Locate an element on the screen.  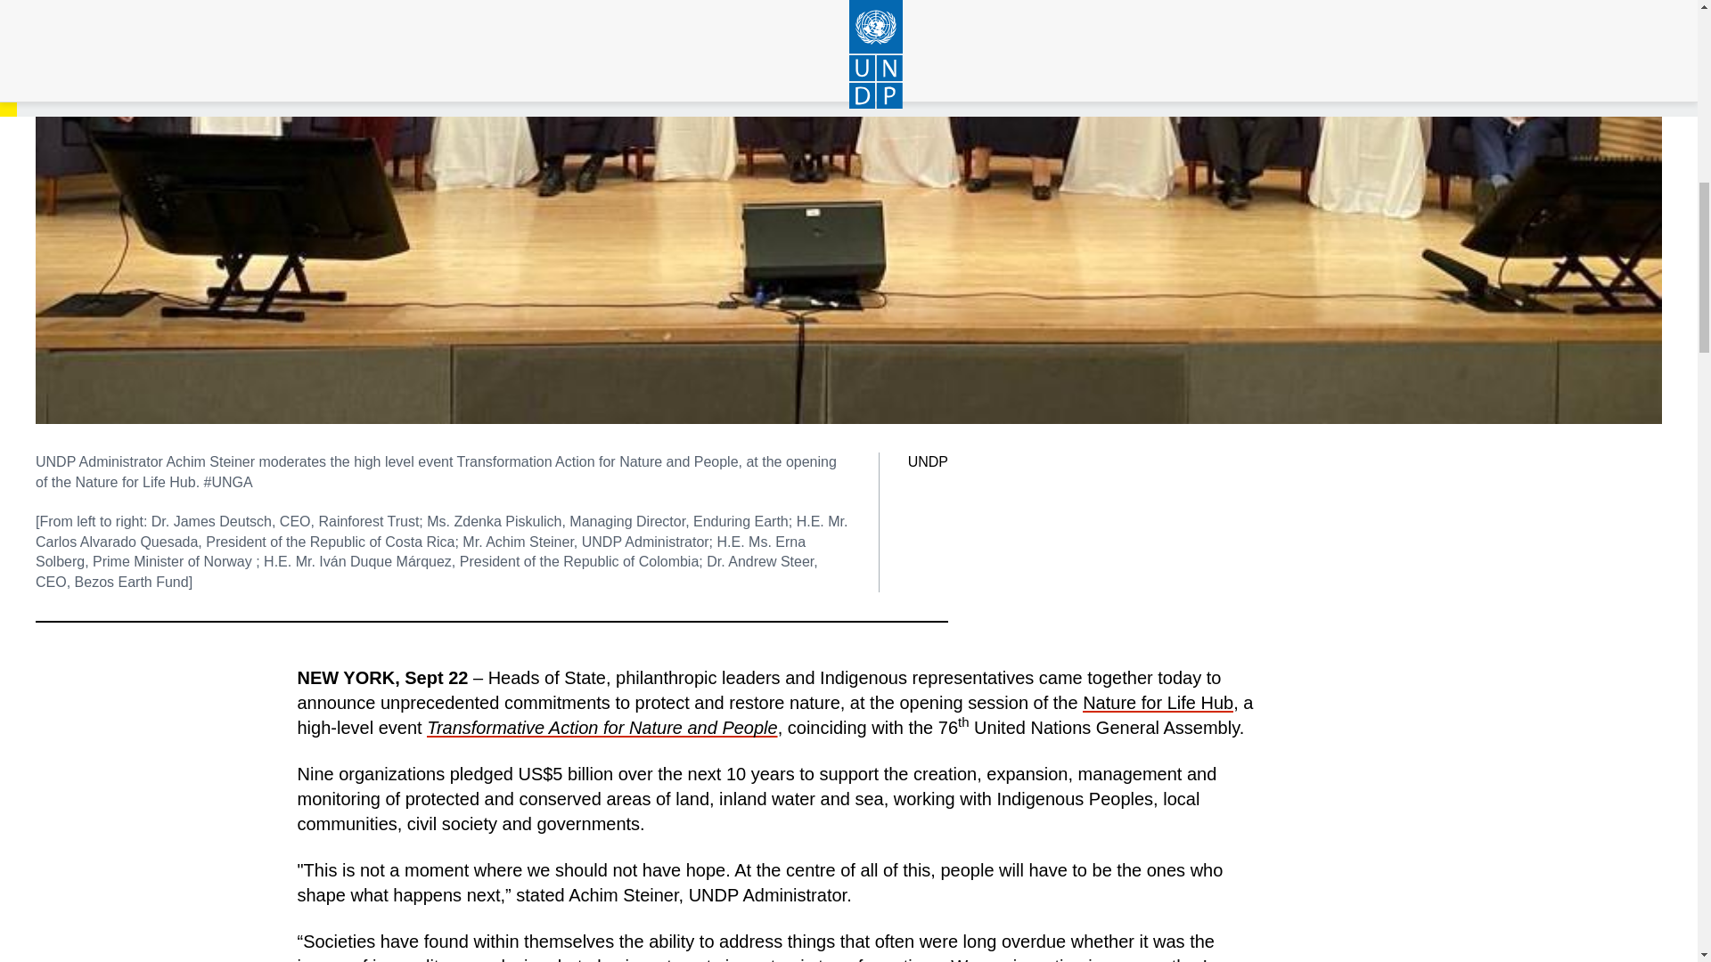
Transformative Action for Nature and People is located at coordinates (602, 727).